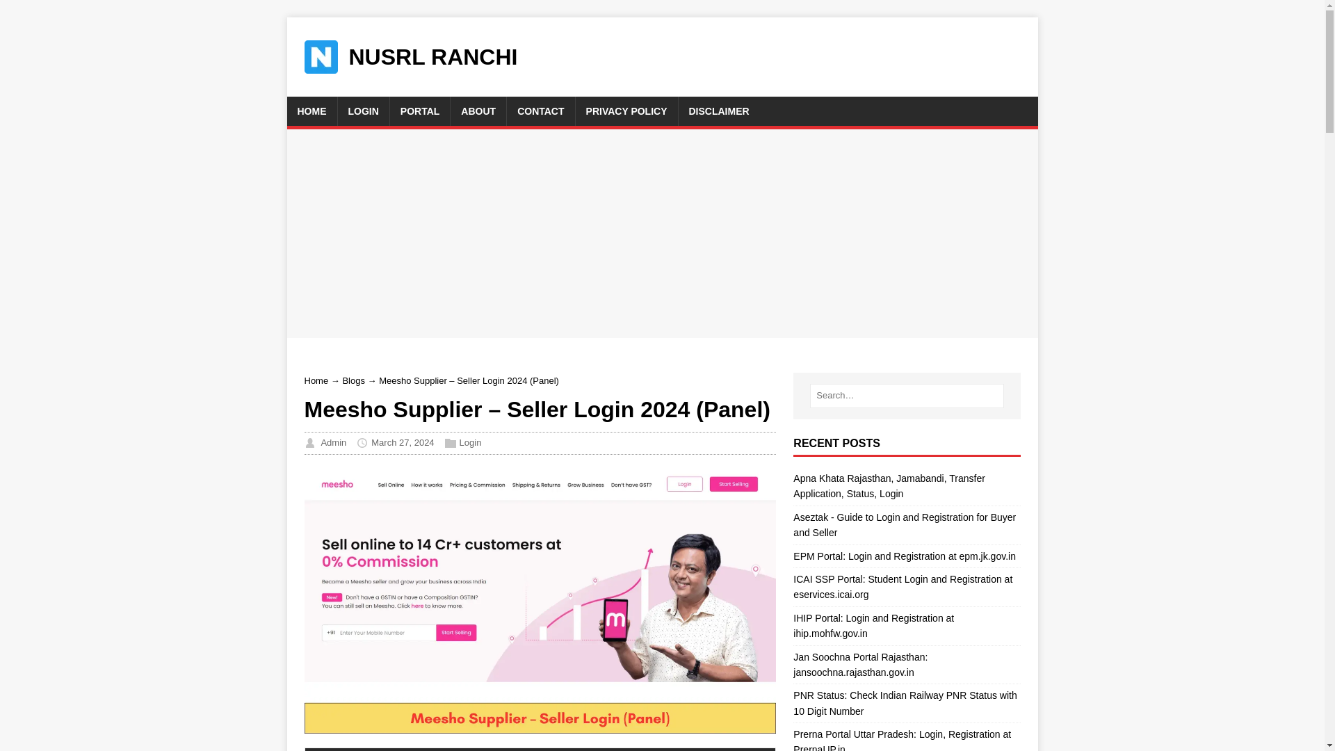 This screenshot has width=1335, height=751. What do you see at coordinates (51, 13) in the screenshot?
I see `Search` at bounding box center [51, 13].